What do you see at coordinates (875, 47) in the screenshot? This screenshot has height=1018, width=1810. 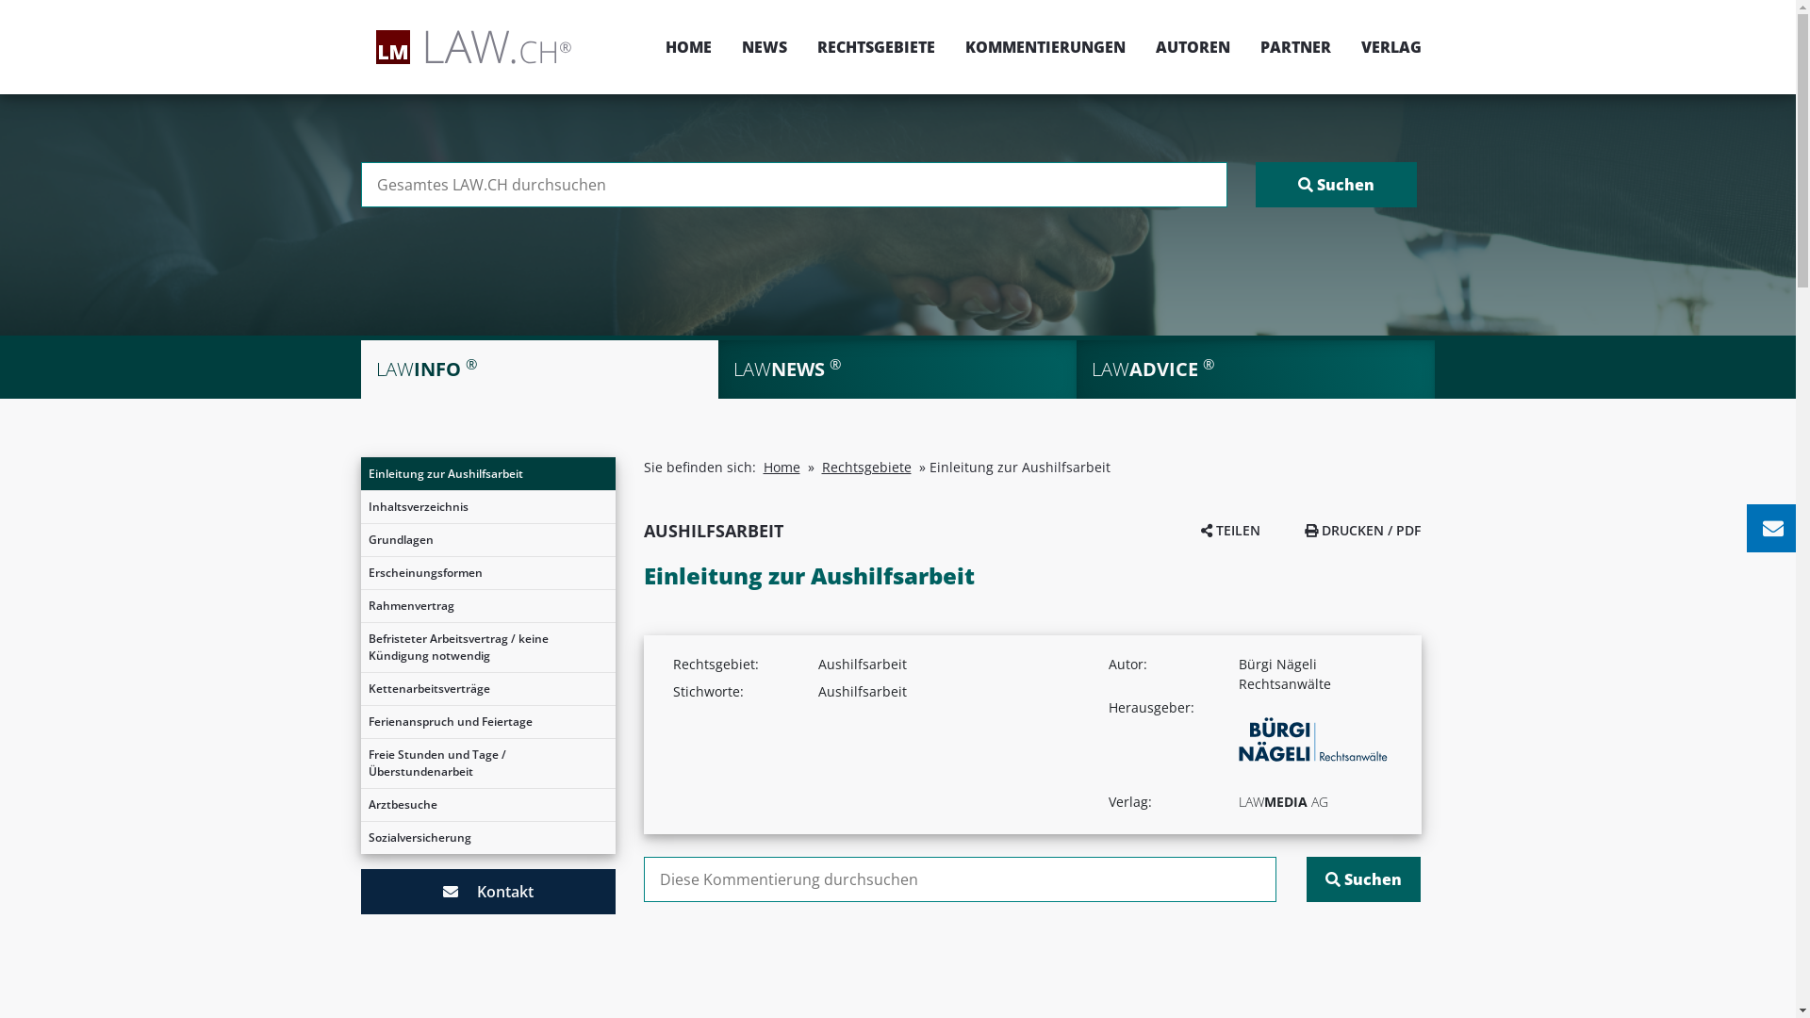 I see `RECHTSGEBIETE` at bounding box center [875, 47].